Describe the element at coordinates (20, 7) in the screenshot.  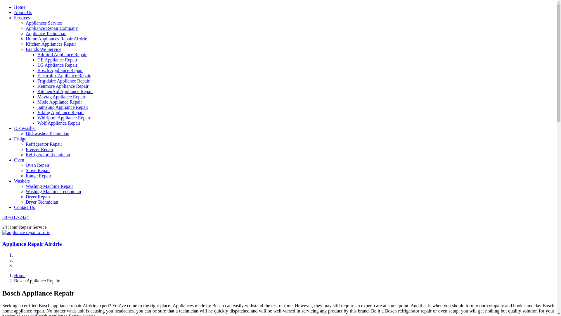
I see `Home` at that location.